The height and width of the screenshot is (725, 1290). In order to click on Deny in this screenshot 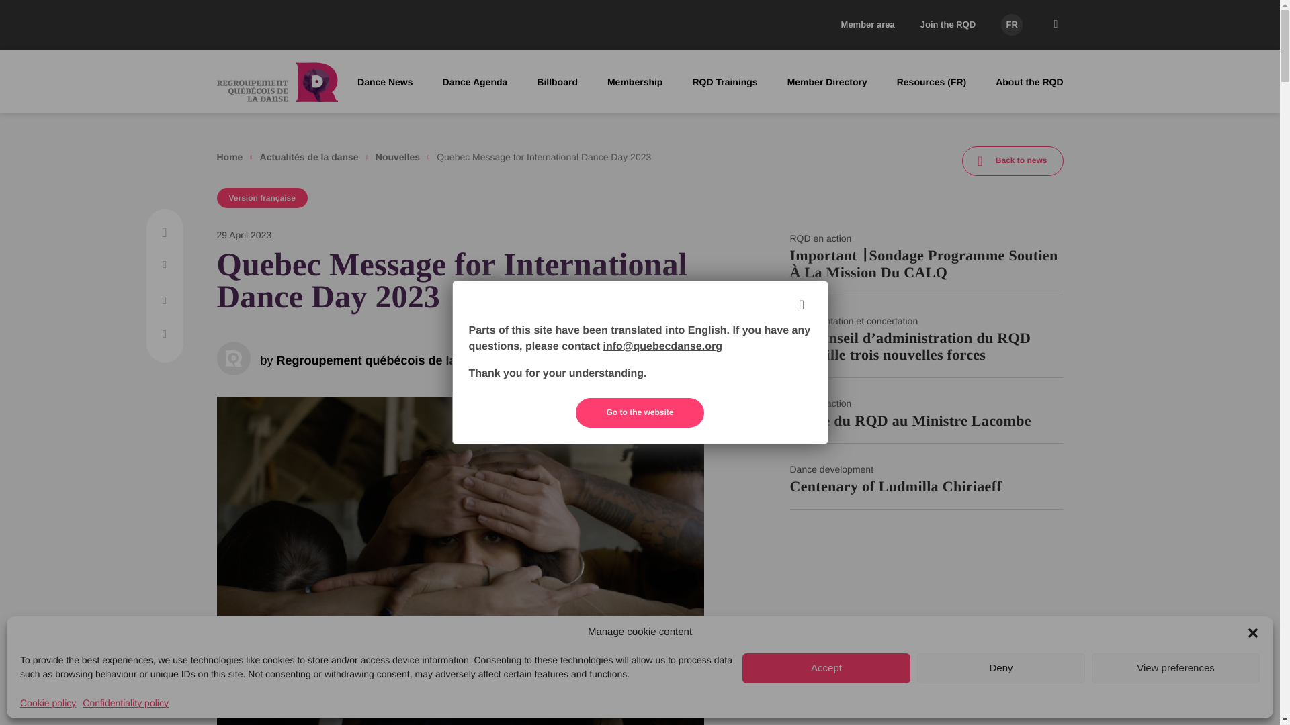, I will do `click(1001, 669)`.